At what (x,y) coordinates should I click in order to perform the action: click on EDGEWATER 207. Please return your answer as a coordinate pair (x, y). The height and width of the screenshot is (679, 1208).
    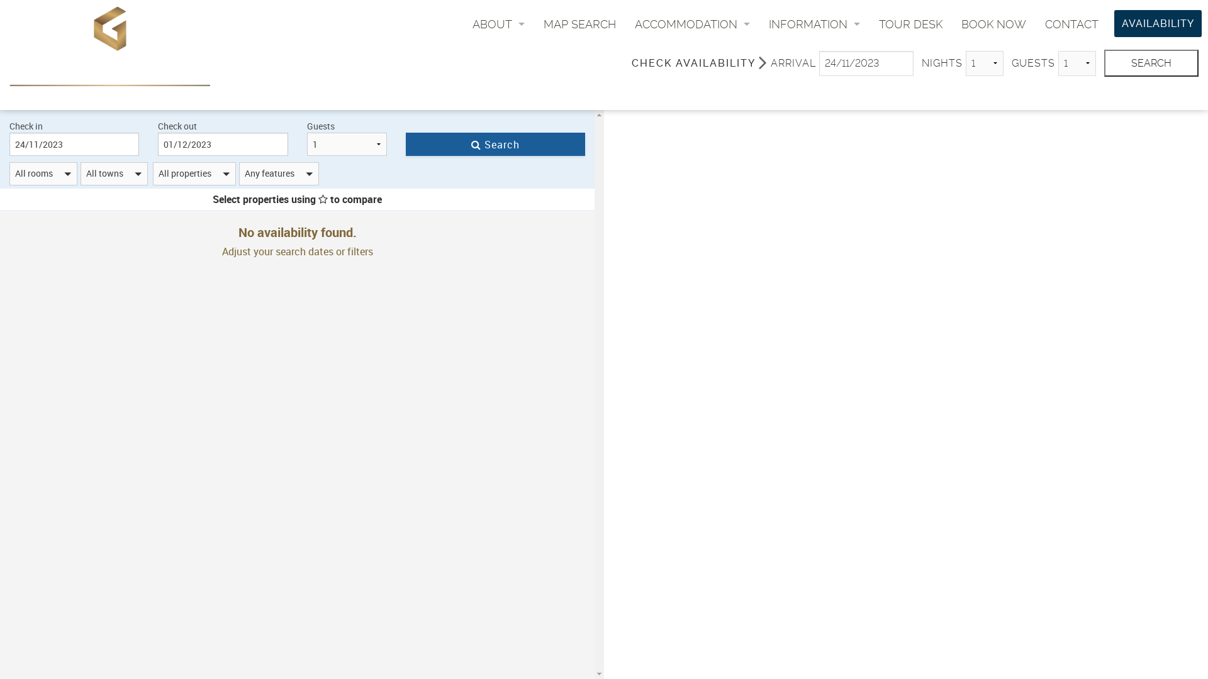
    Looking at the image, I should click on (692, 137).